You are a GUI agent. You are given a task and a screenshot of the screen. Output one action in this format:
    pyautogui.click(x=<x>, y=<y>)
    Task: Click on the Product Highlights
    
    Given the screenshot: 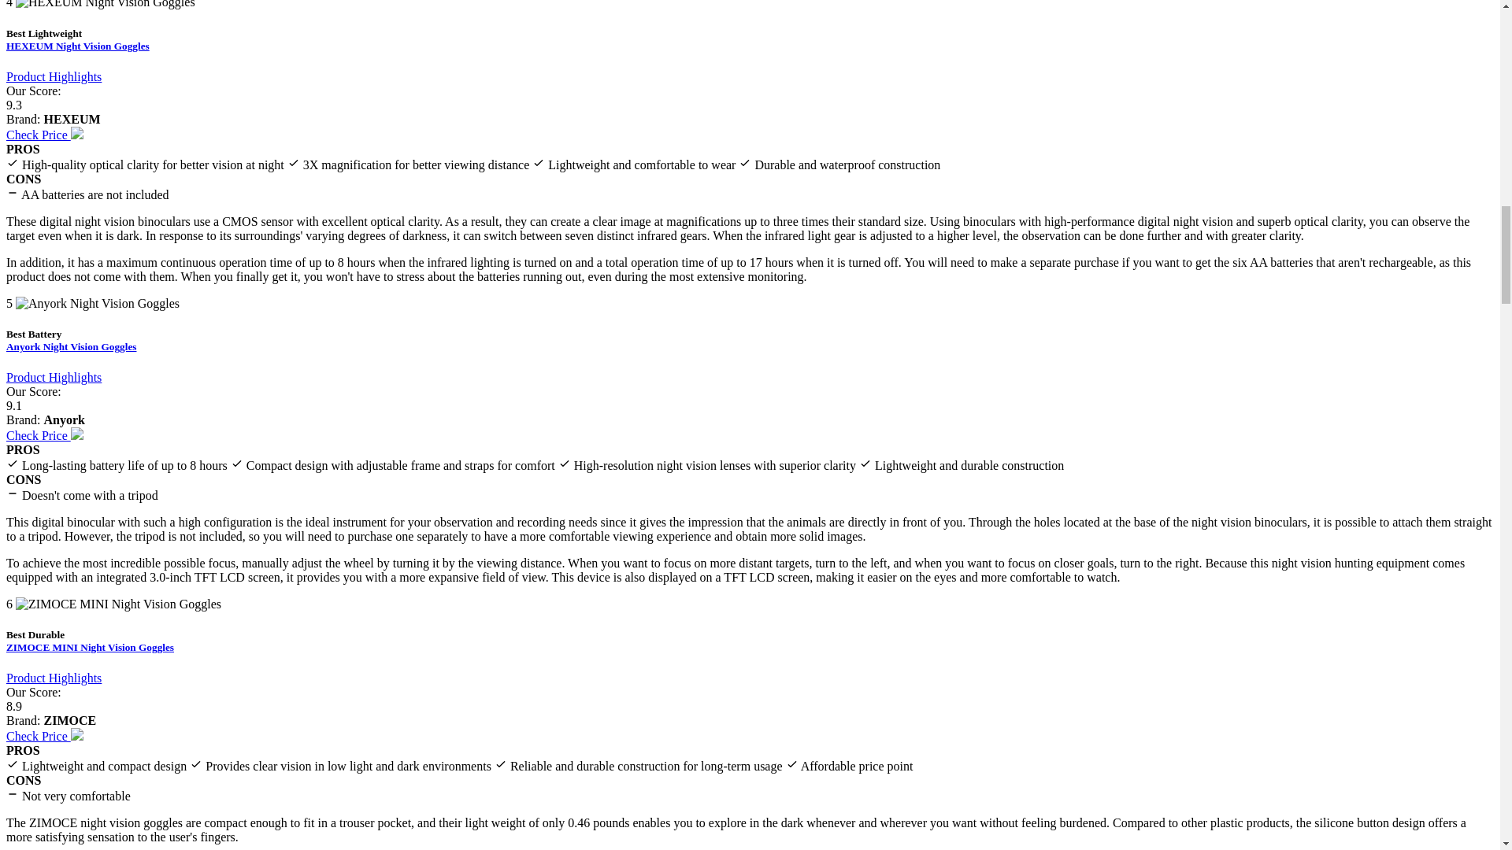 What is the action you would take?
    pyautogui.click(x=54, y=678)
    